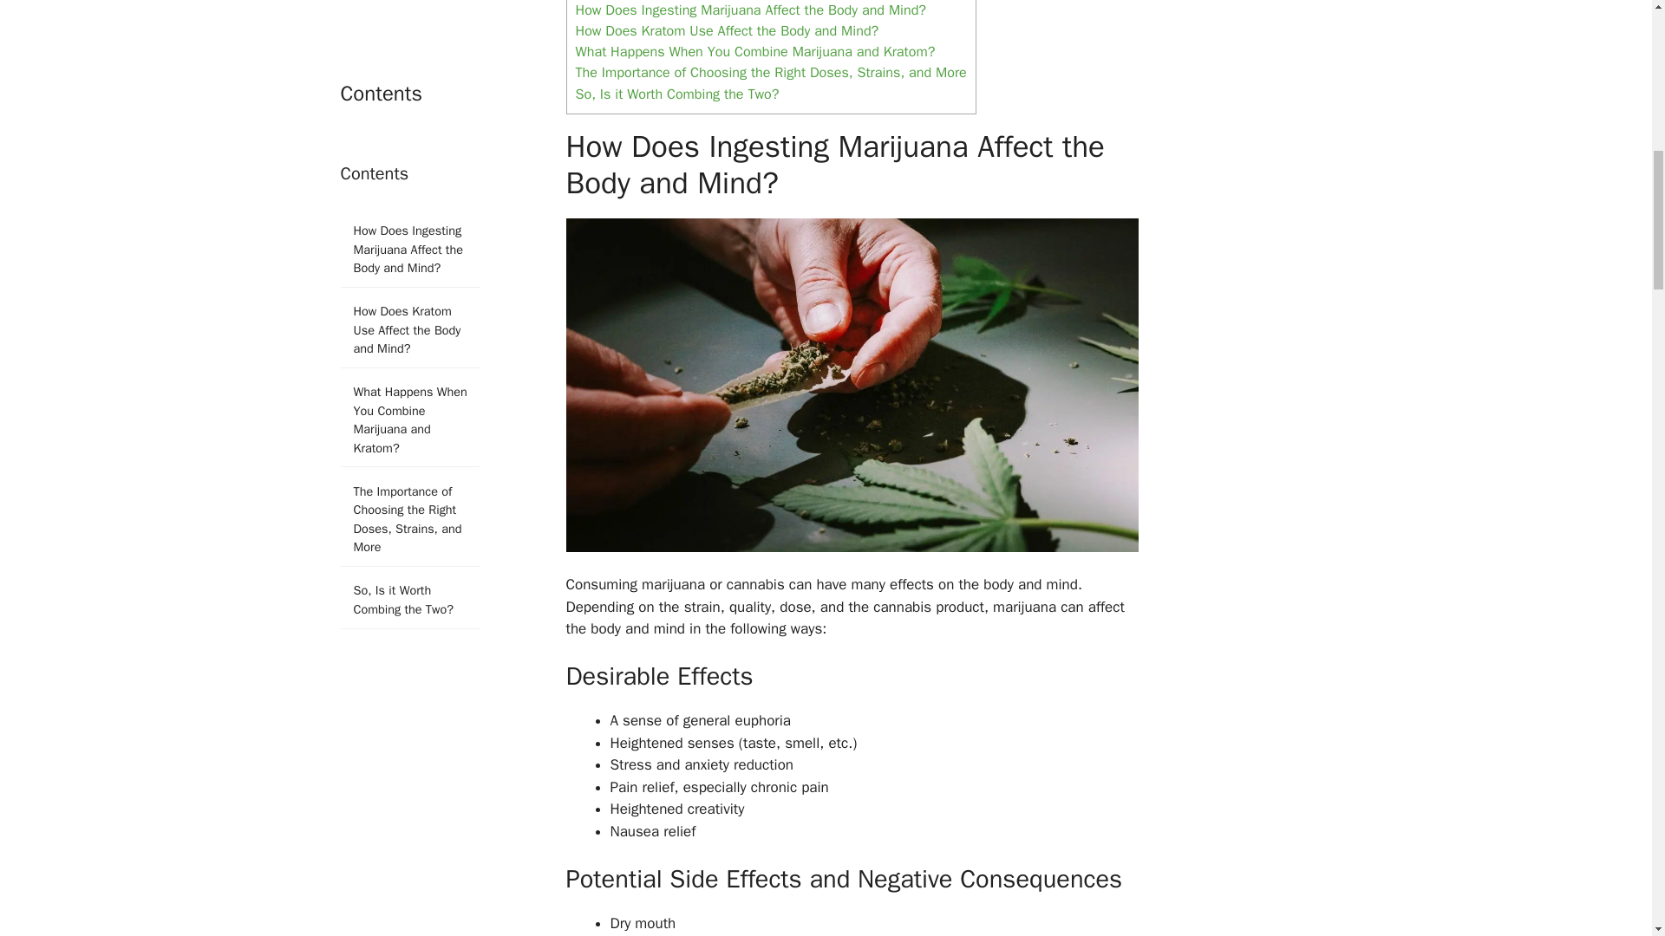 Image resolution: width=1665 pixels, height=936 pixels. Describe the element at coordinates (756, 51) in the screenshot. I see `What Happens When You Combine Marijuana and Kratom?` at that location.